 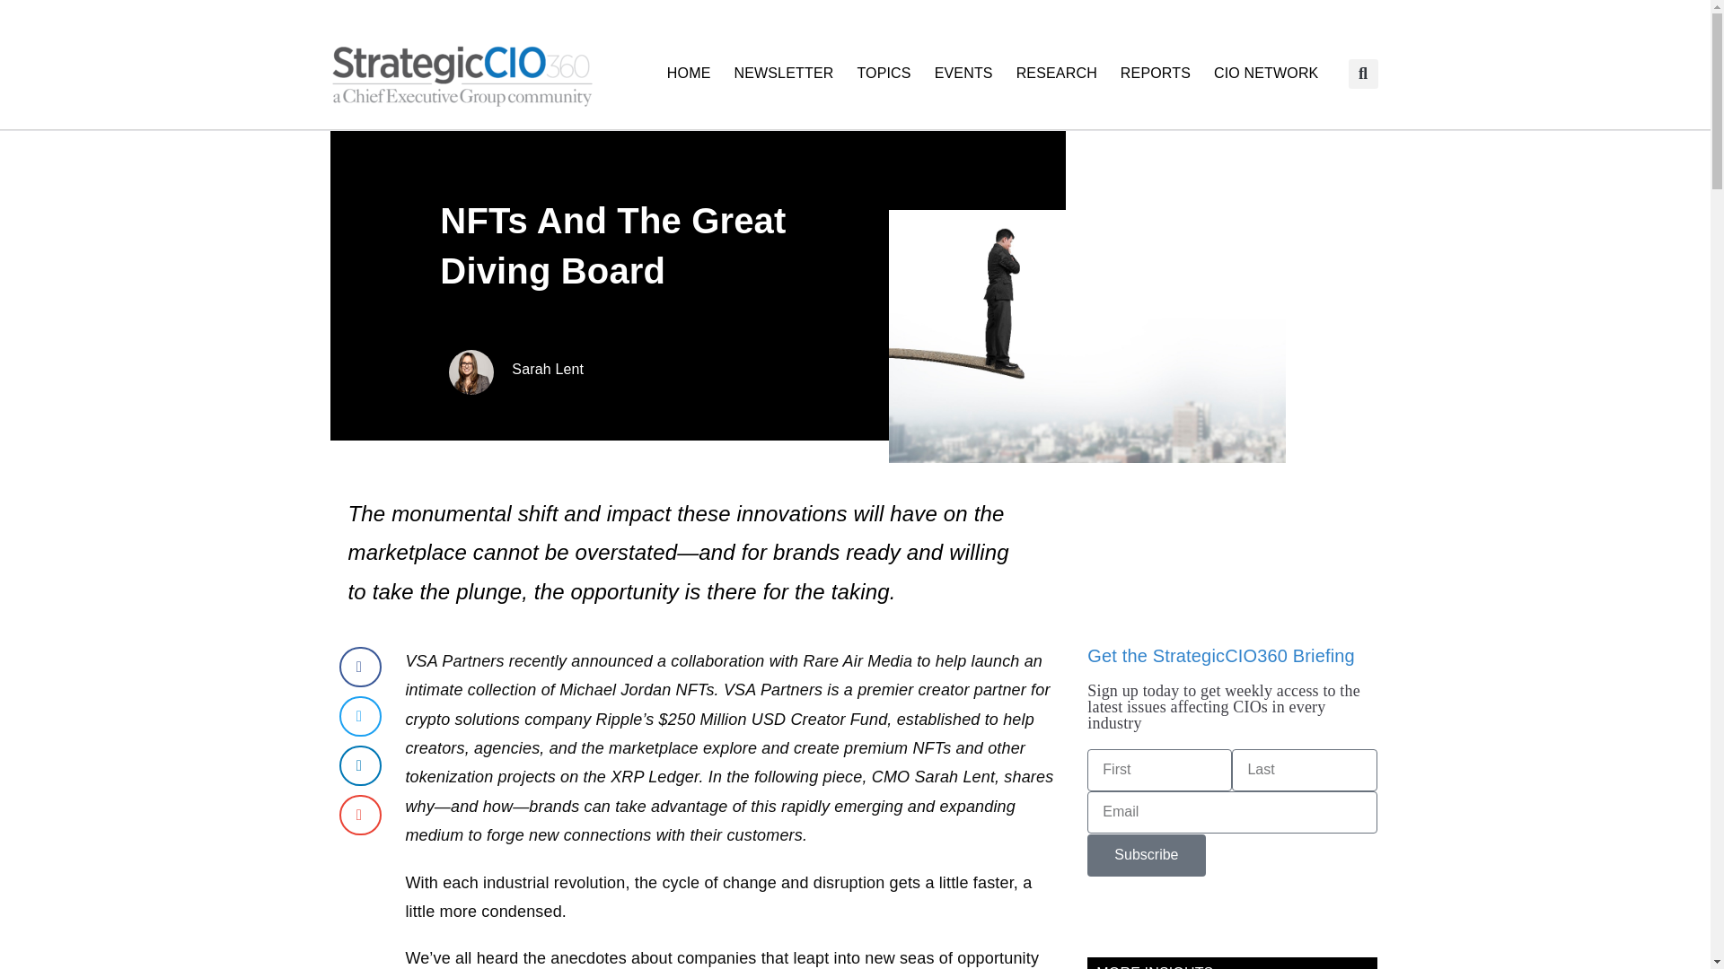 I want to click on NEWSLETTER, so click(x=783, y=74).